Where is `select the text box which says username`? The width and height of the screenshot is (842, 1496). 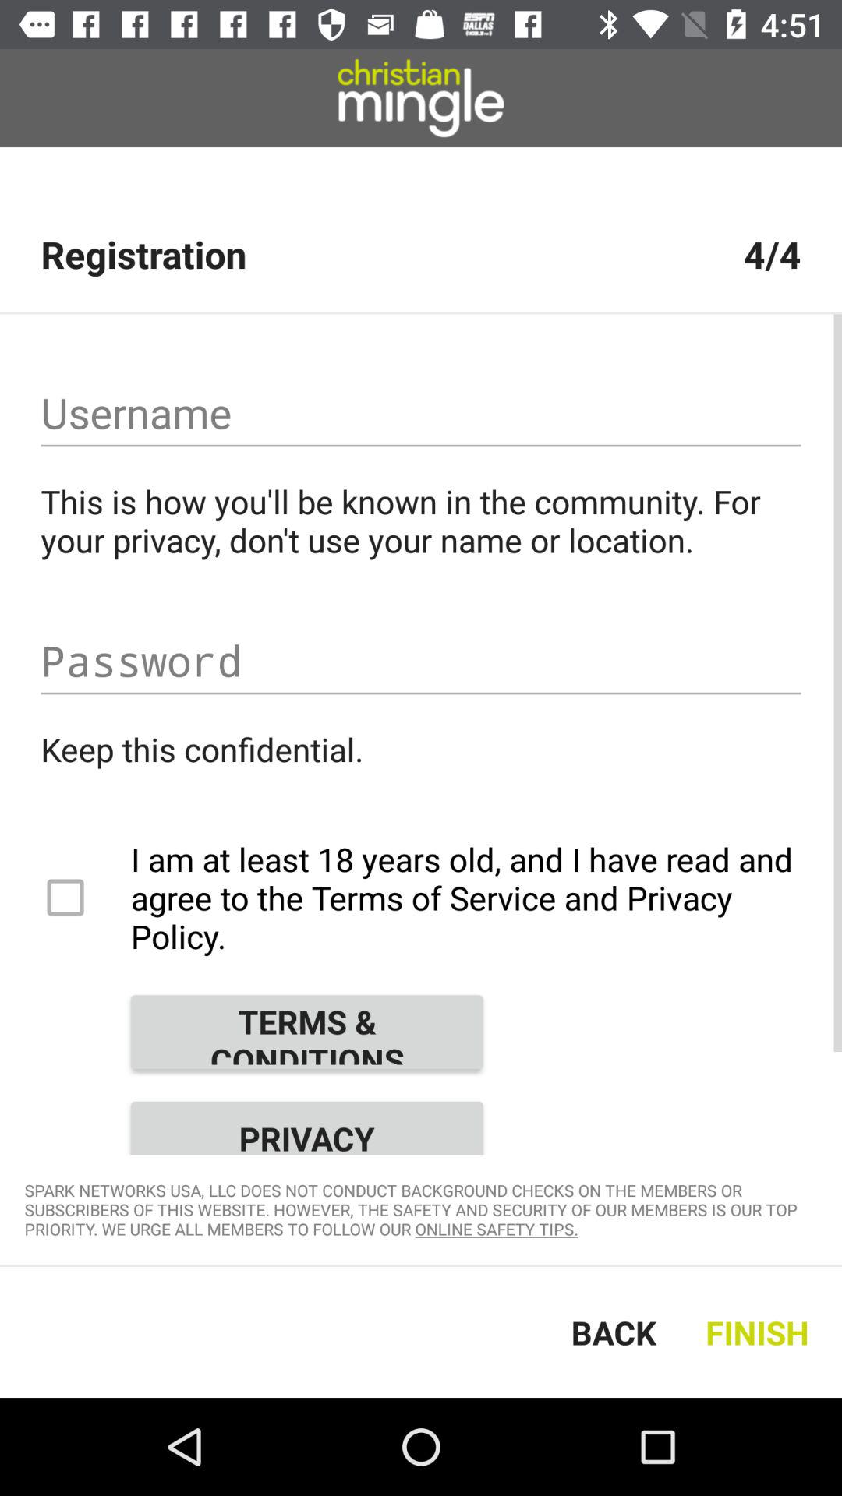
select the text box which says username is located at coordinates (421, 413).